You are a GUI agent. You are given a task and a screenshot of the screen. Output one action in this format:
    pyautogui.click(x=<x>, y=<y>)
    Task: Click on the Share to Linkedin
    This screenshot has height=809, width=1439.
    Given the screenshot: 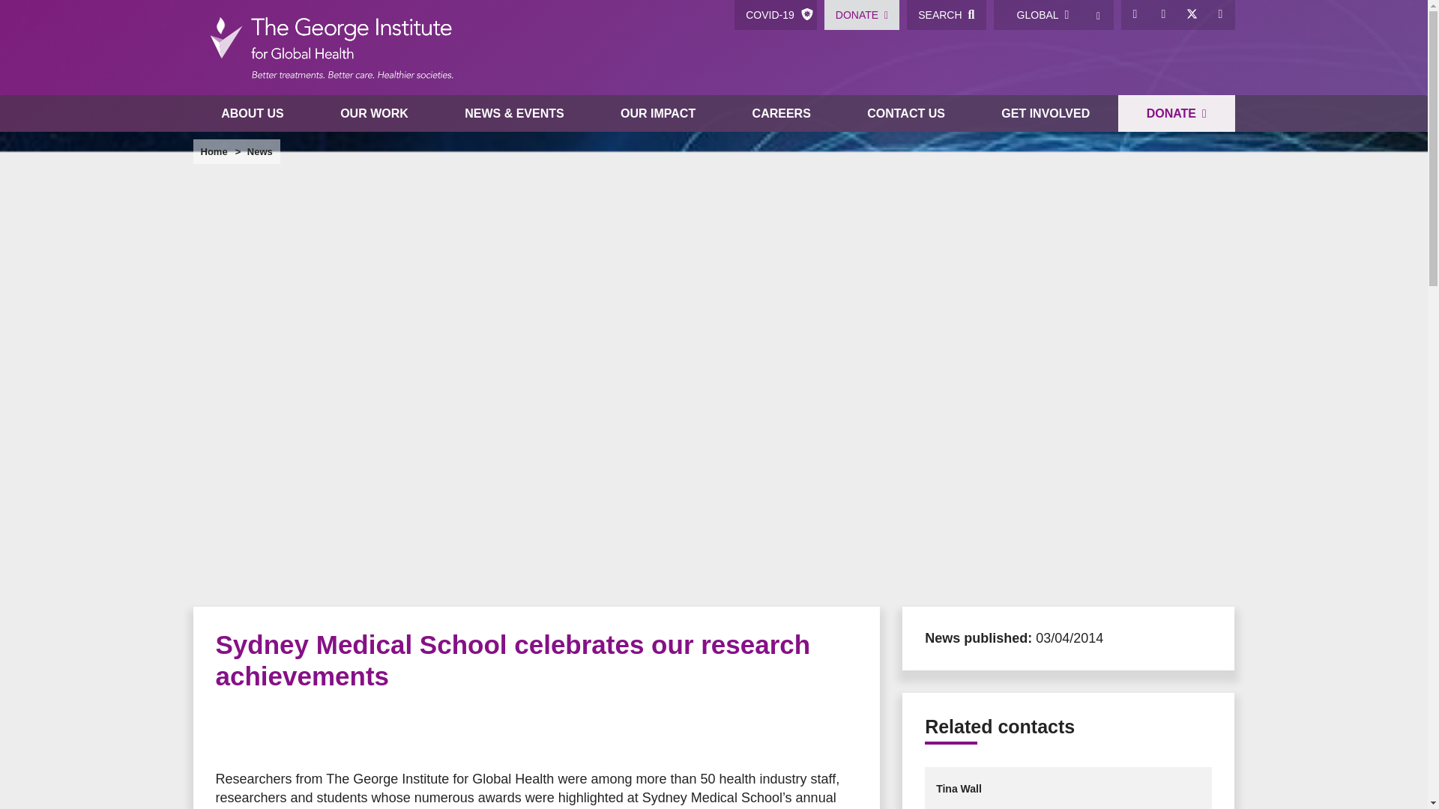 What is the action you would take?
    pyautogui.click(x=321, y=731)
    